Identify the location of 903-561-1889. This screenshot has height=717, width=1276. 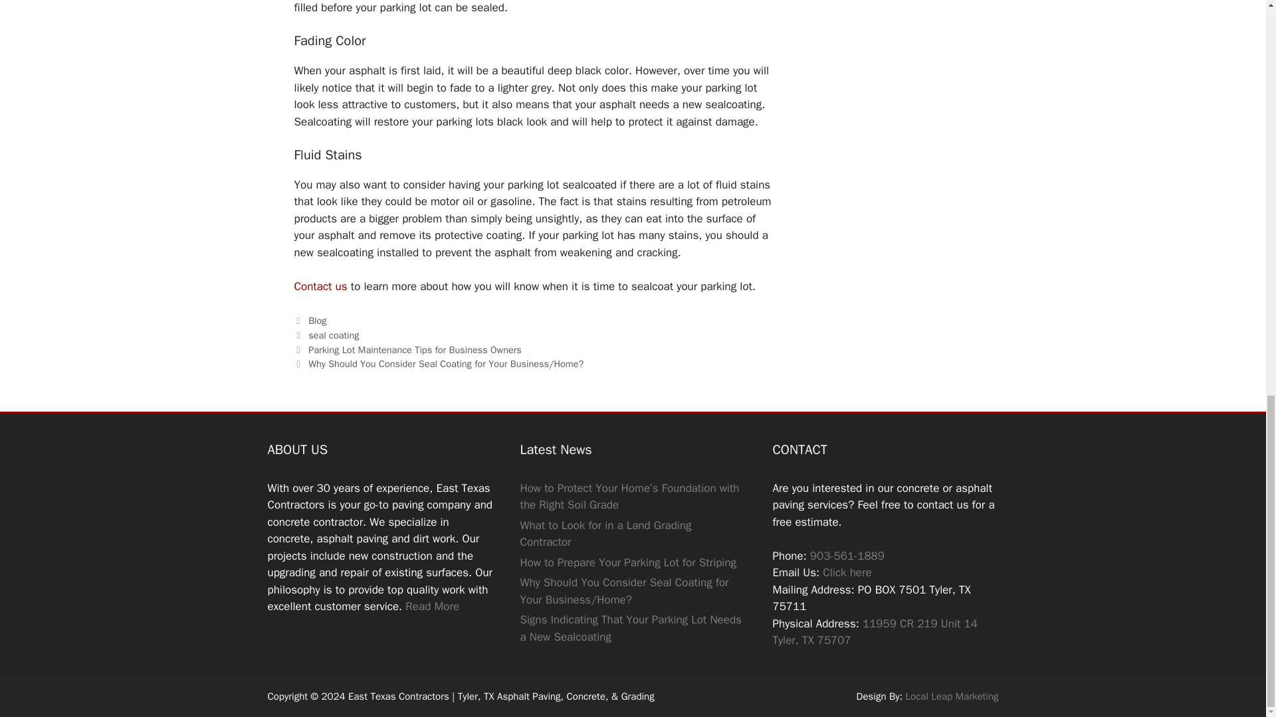
(847, 556).